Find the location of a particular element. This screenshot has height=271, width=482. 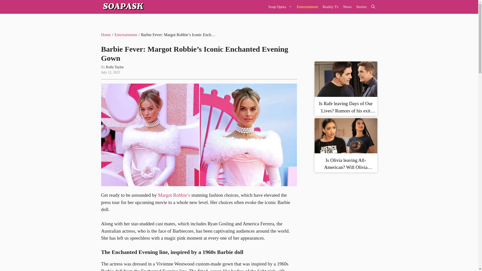

SoapAsk is located at coordinates (123, 7).